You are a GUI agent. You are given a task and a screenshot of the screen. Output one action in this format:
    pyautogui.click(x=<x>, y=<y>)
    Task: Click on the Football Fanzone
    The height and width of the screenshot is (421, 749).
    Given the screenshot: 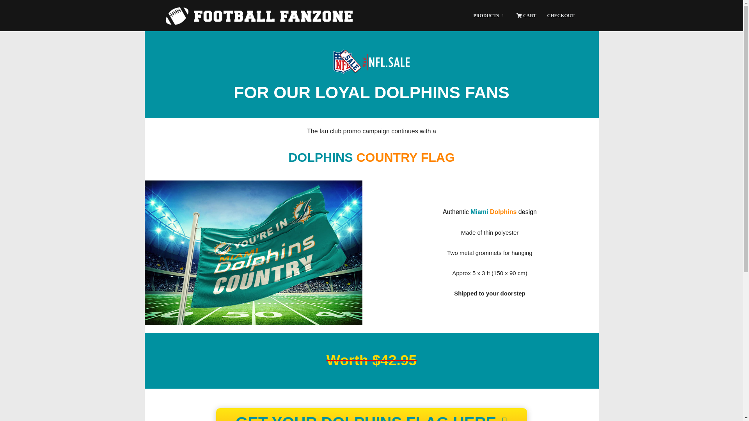 What is the action you would take?
    pyautogui.click(x=259, y=16)
    